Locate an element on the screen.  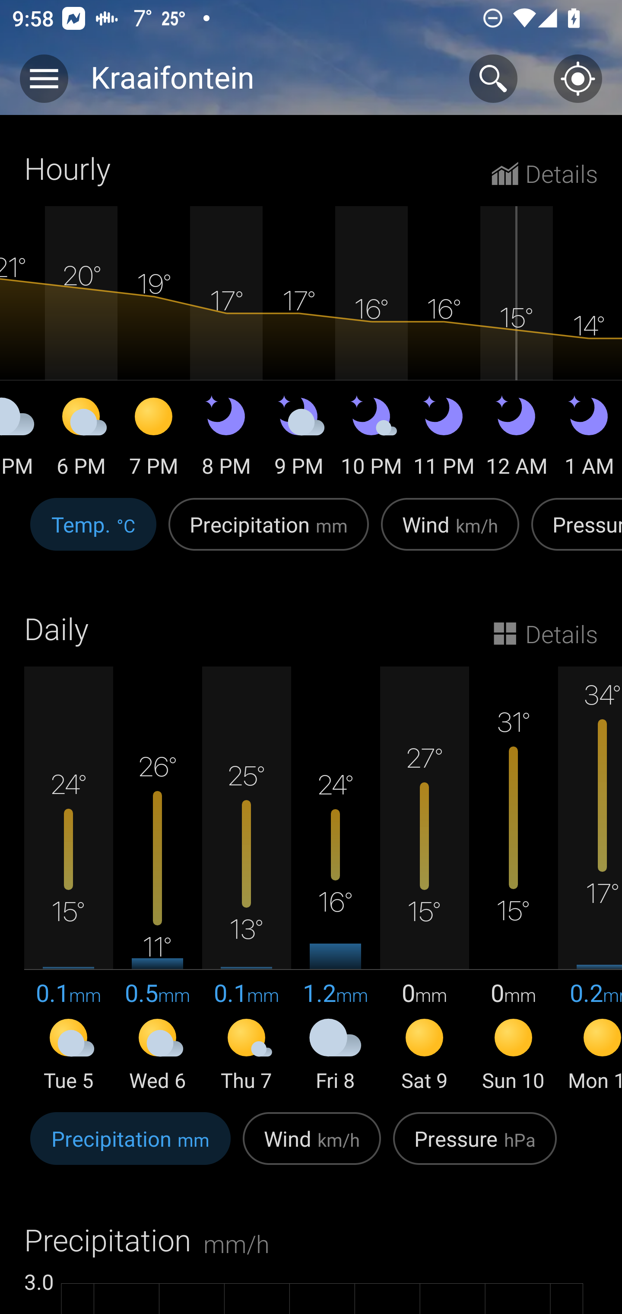
27° 15° 0 mm Sat 9 is located at coordinates (424, 880).